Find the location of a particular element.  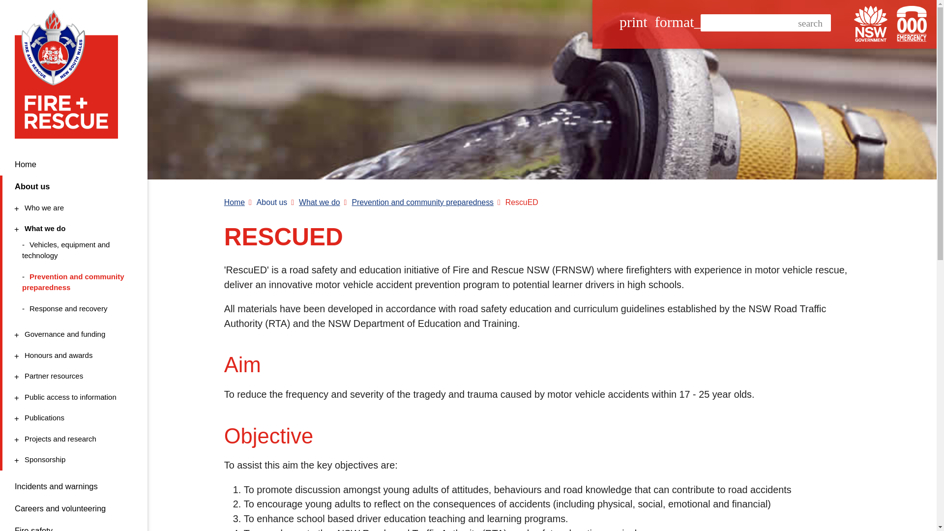

Home is located at coordinates (74, 164).